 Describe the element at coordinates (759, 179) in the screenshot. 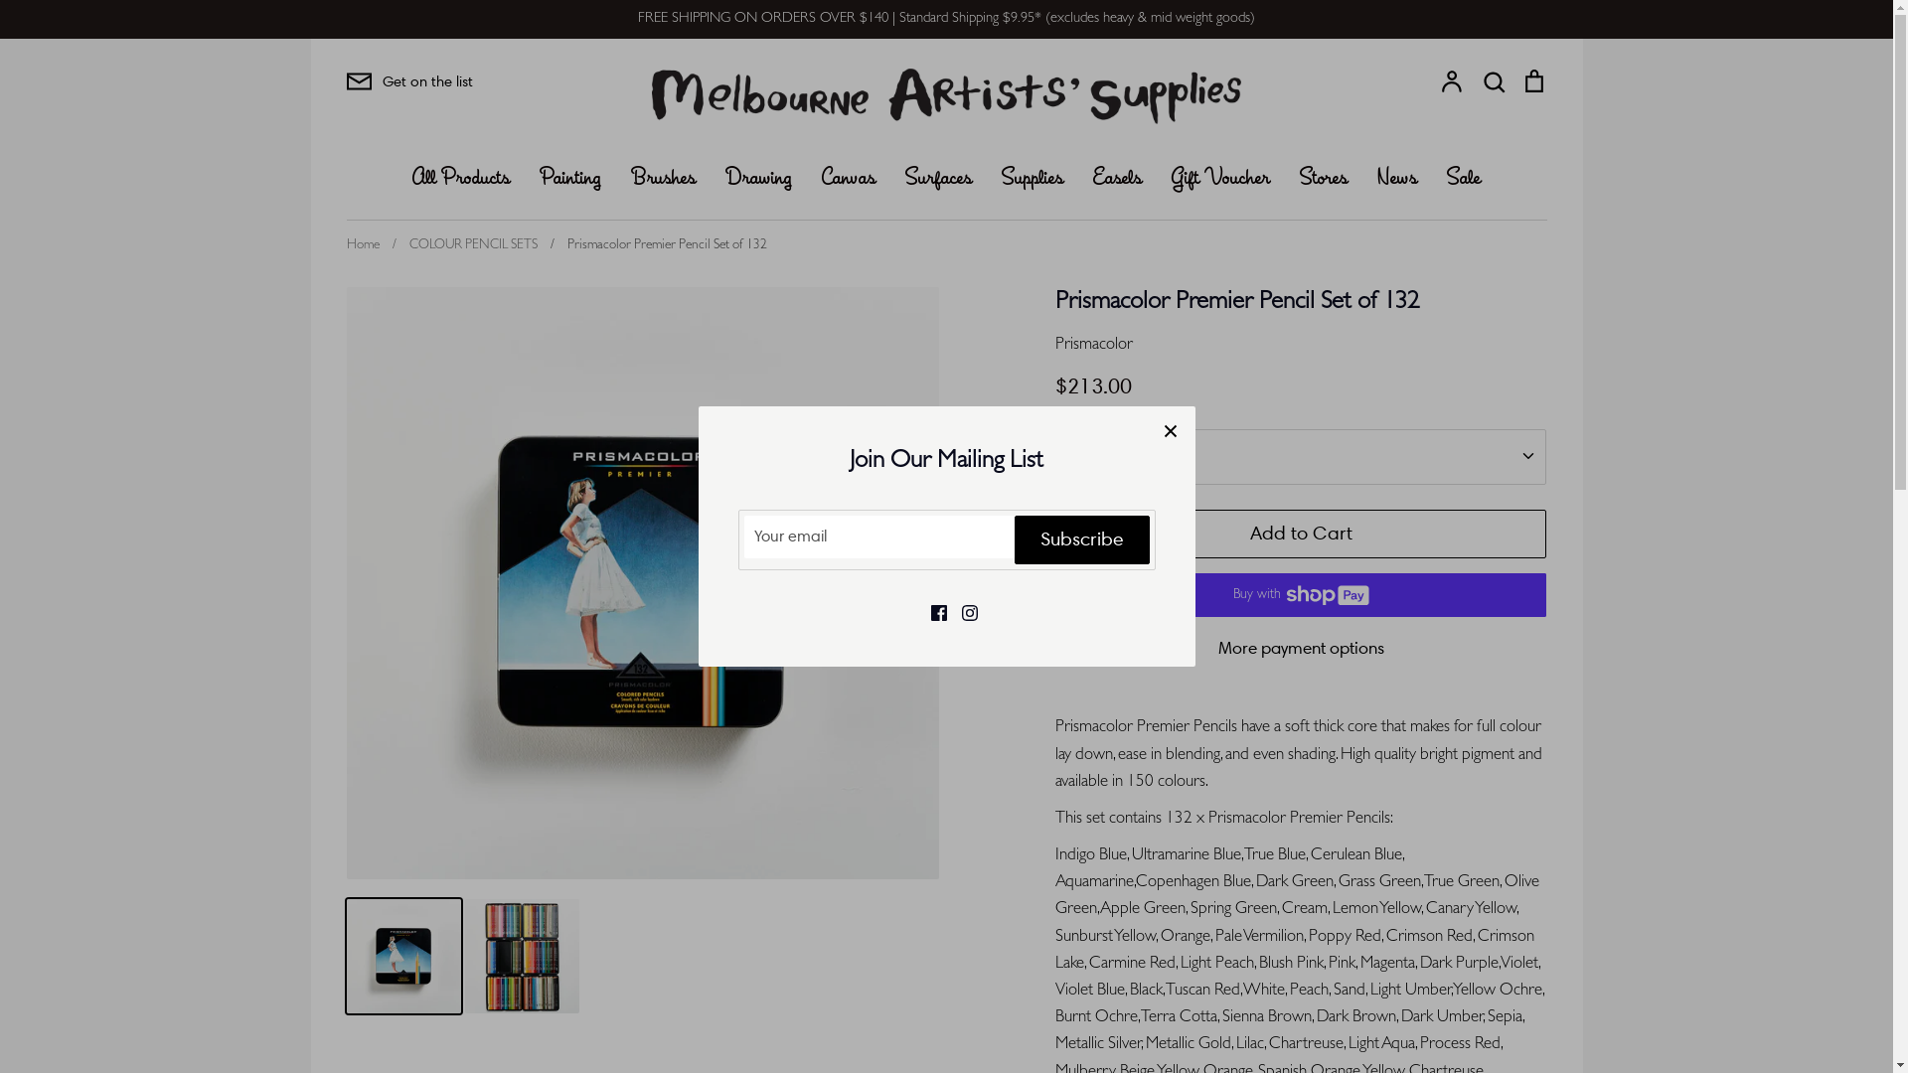

I see `Drawing` at that location.